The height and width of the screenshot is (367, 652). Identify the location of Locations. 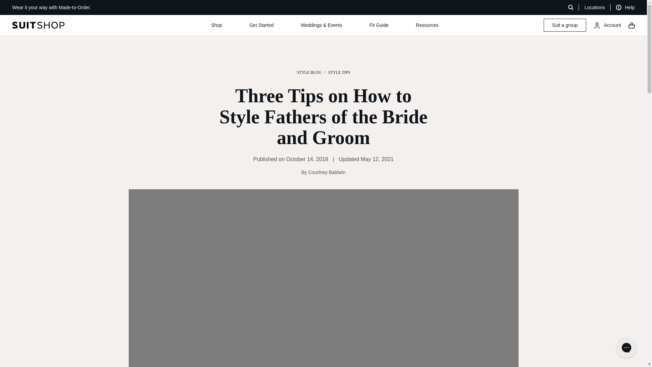
(594, 7).